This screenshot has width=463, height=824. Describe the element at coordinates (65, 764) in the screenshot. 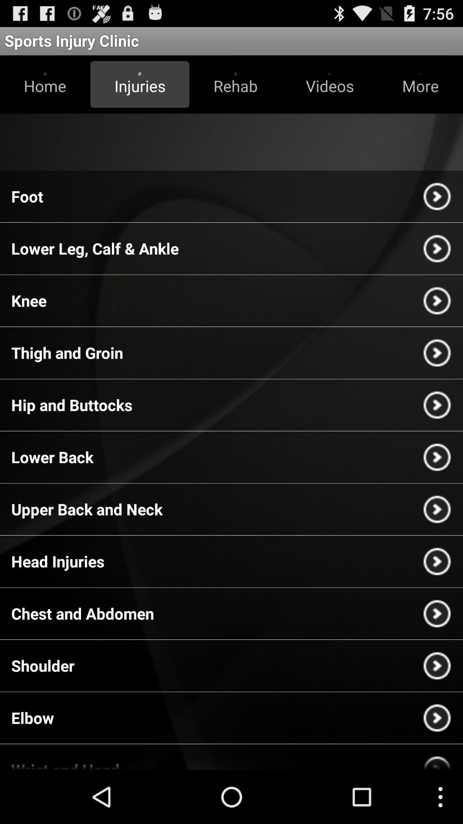

I see `tap the wrist and hand` at that location.